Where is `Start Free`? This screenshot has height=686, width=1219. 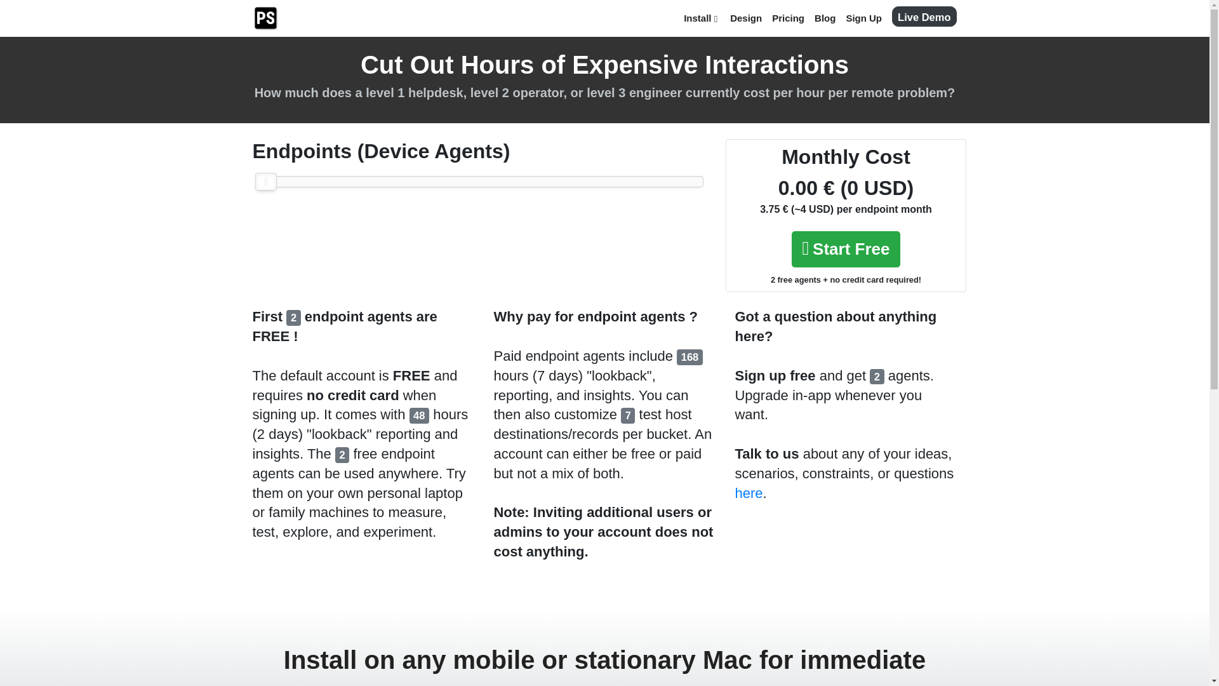
Start Free is located at coordinates (846, 249).